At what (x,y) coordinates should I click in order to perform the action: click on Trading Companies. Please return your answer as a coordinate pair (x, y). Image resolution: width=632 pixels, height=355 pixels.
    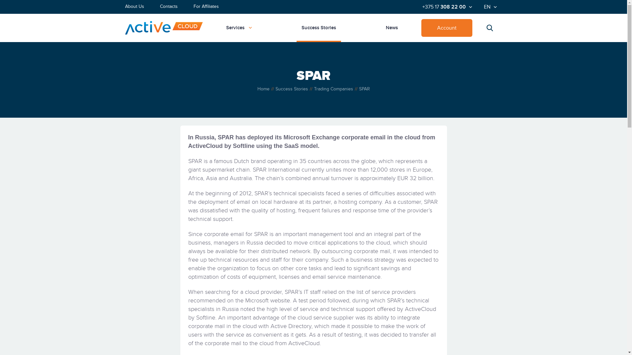
    Looking at the image, I should click on (334, 89).